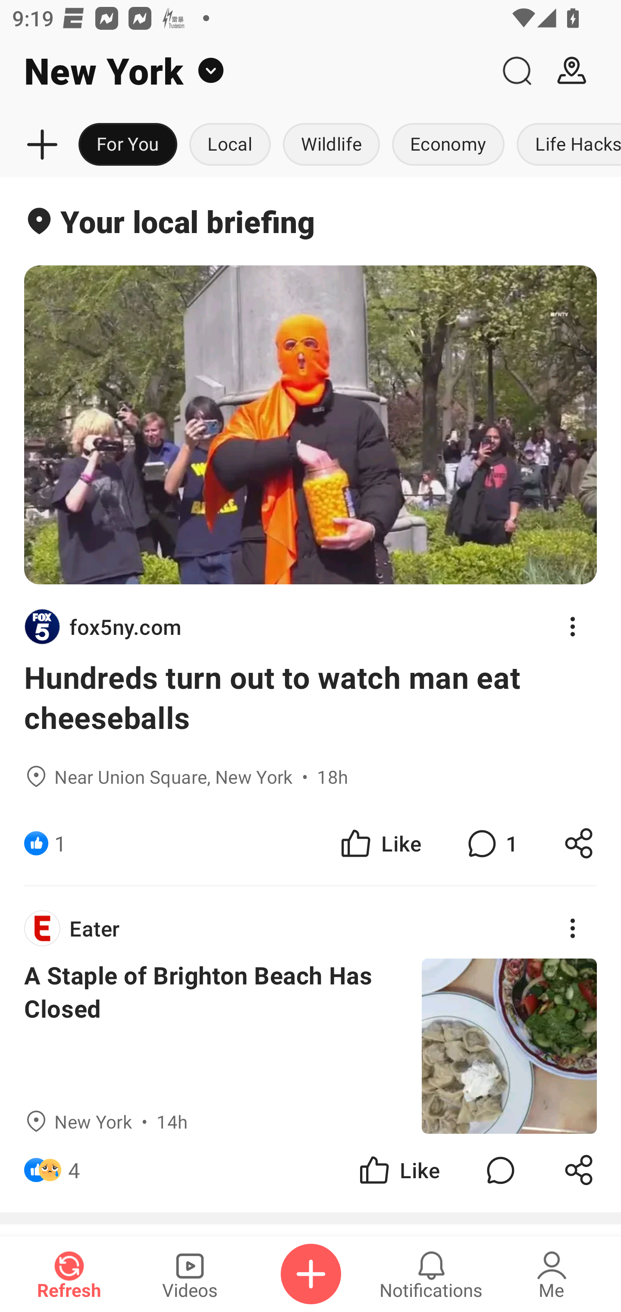  Describe the element at coordinates (448, 145) in the screenshot. I see `Economy` at that location.